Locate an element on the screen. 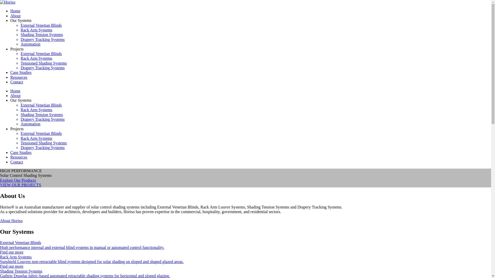 Image resolution: width=495 pixels, height=278 pixels. Shading Tension Systems is located at coordinates (42, 115).